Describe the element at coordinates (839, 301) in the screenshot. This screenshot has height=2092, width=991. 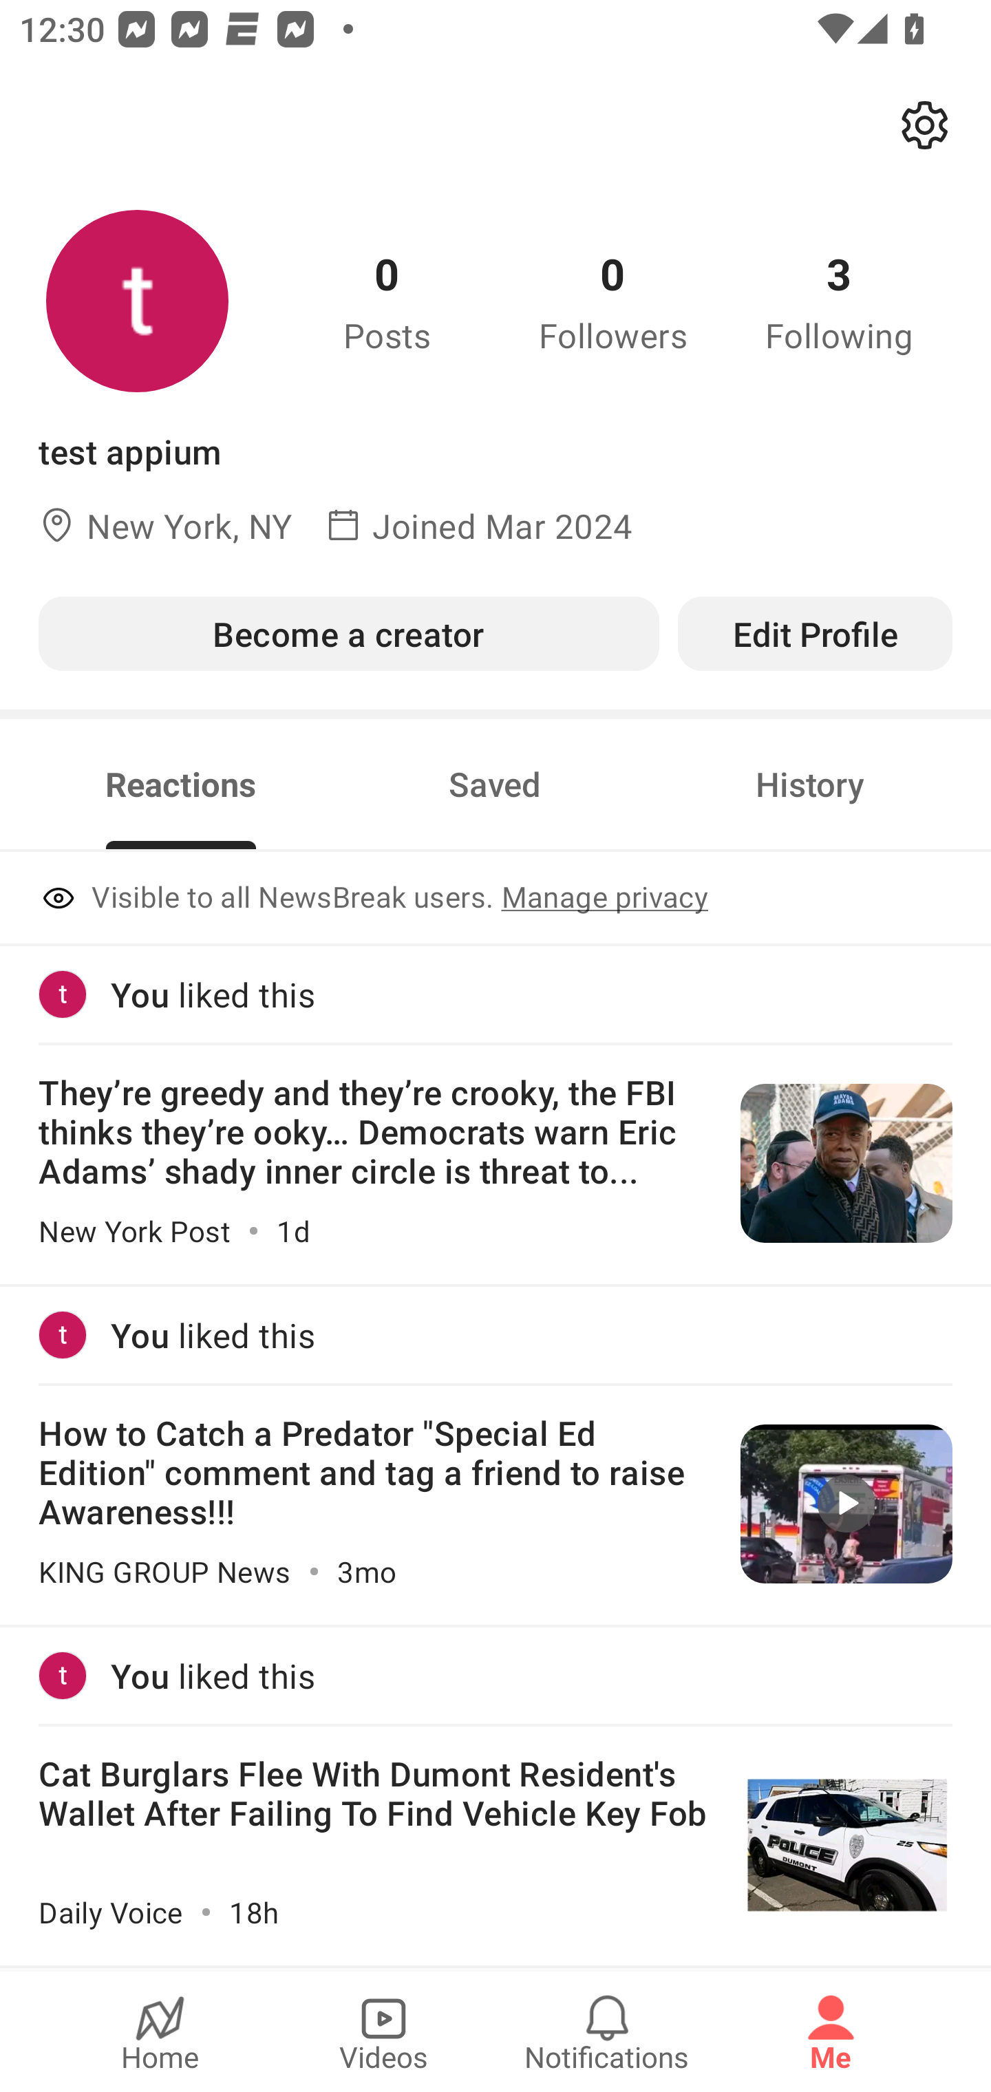
I see `3 Following` at that location.